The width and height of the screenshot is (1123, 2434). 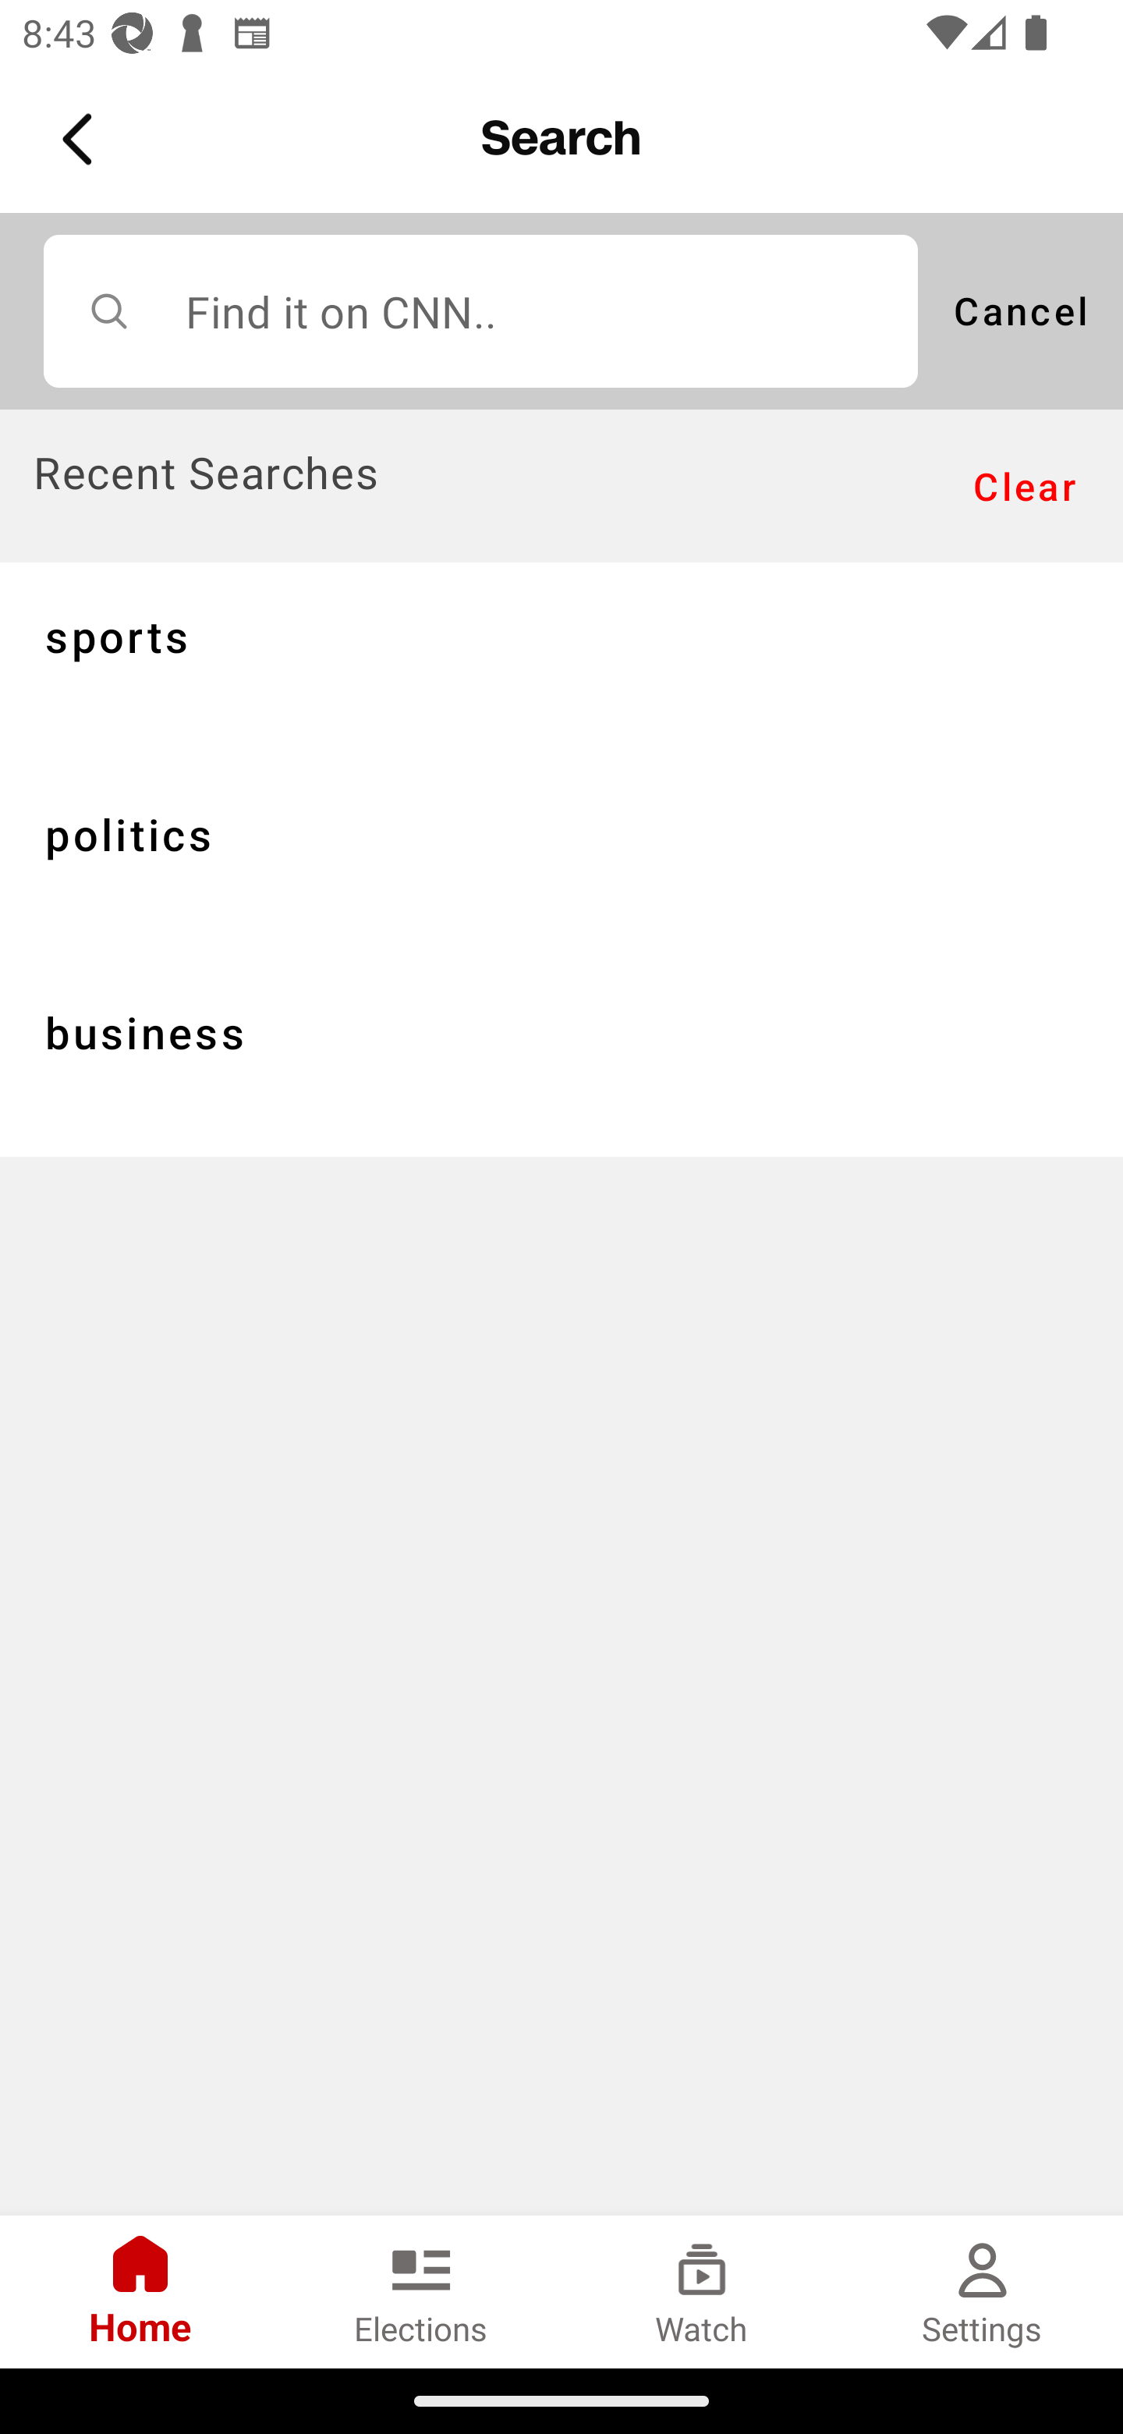 What do you see at coordinates (1020, 310) in the screenshot?
I see `Cancel` at bounding box center [1020, 310].